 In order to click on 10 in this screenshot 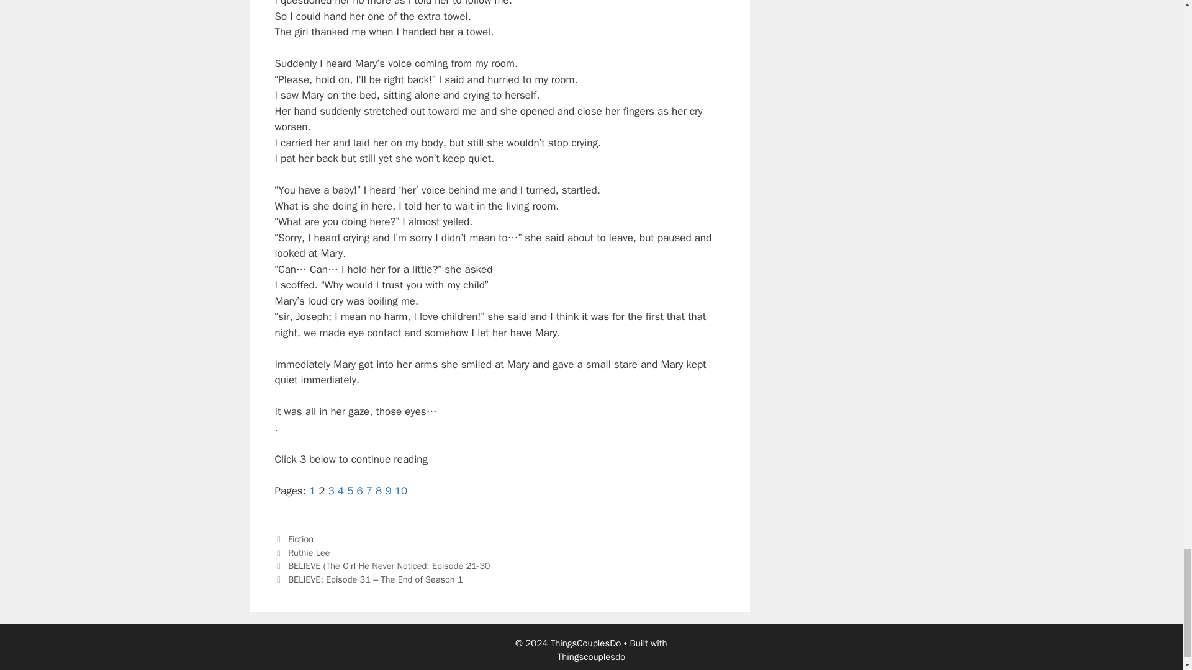, I will do `click(401, 491)`.